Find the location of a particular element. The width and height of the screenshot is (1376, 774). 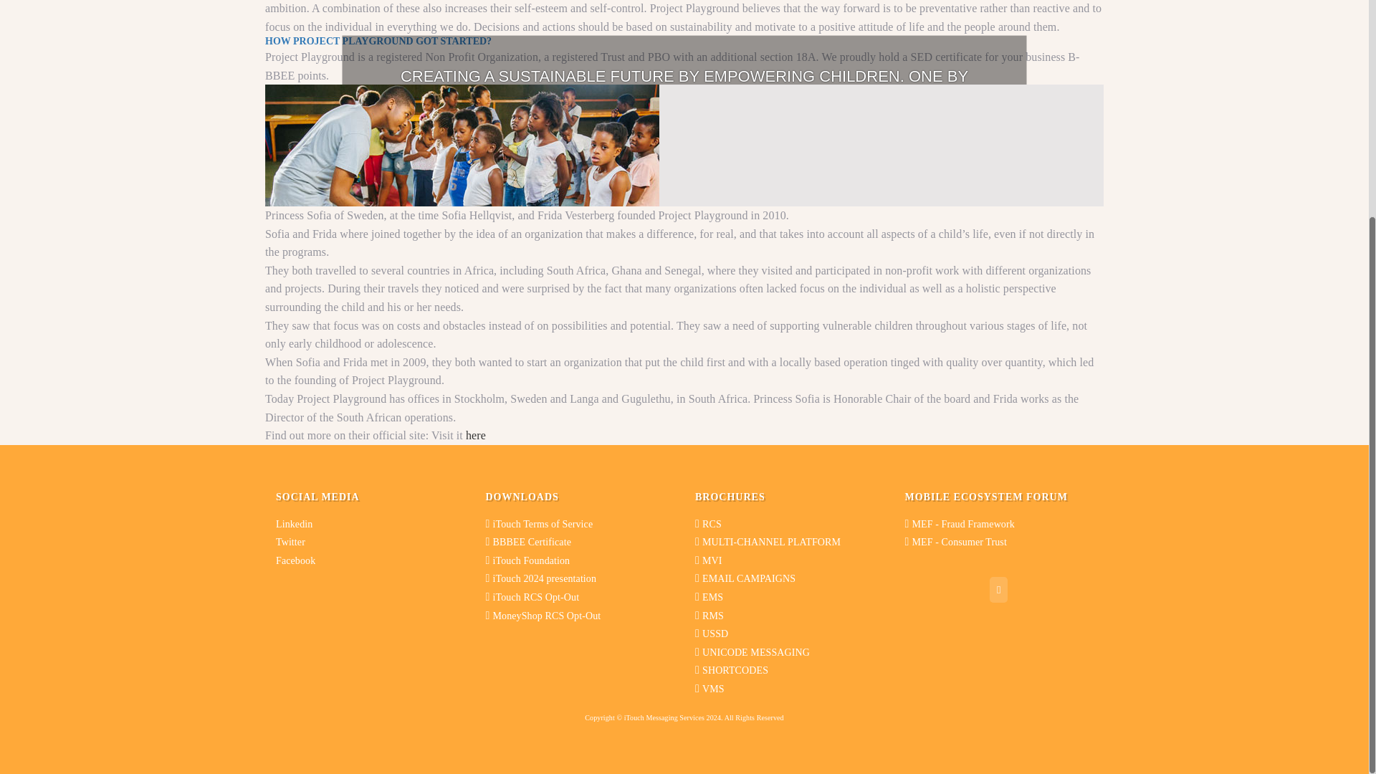

Linkedin is located at coordinates (294, 523).